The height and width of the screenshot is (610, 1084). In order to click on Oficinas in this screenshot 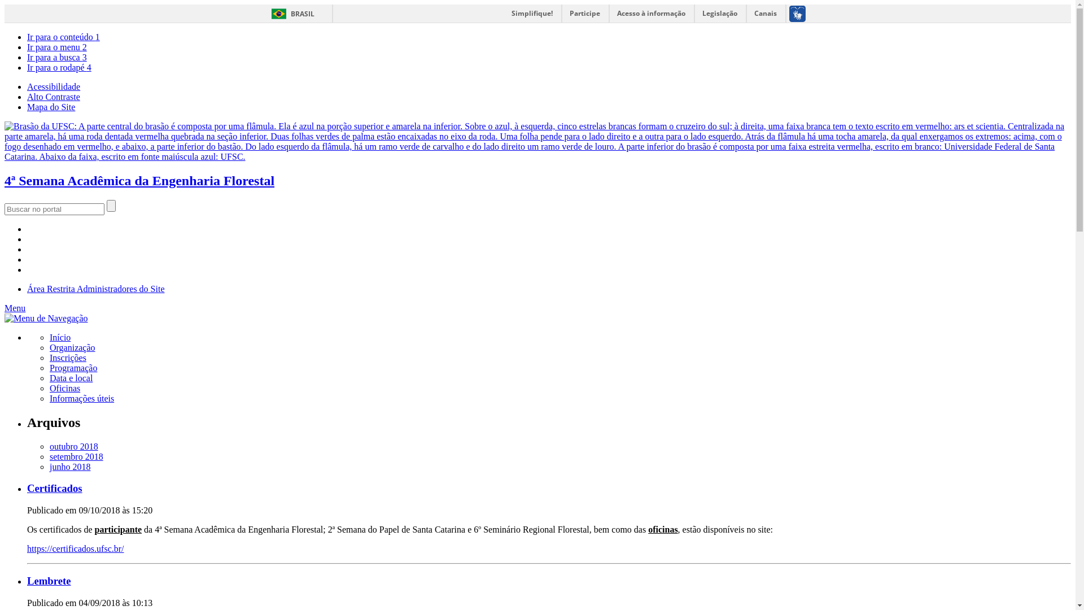, I will do `click(65, 389)`.